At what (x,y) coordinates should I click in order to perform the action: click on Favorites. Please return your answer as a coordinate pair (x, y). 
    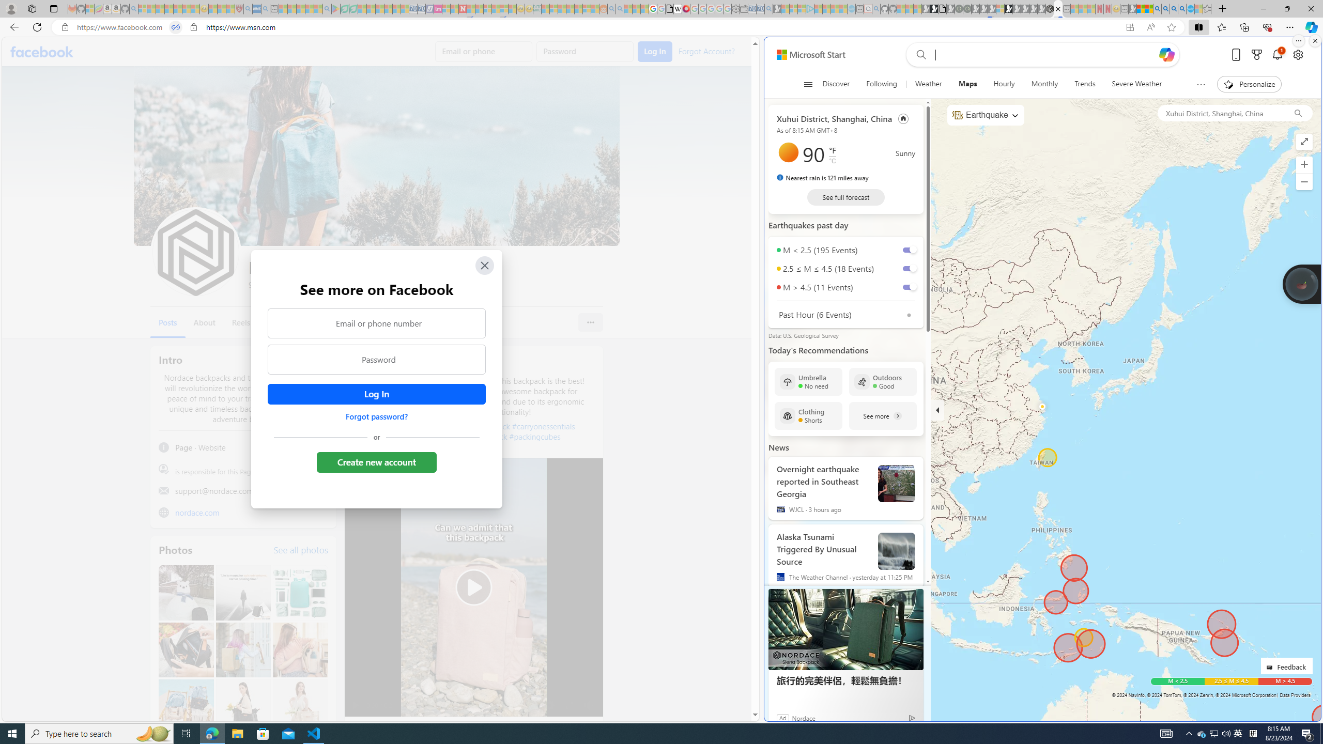
    Looking at the image, I should click on (1222, 27).